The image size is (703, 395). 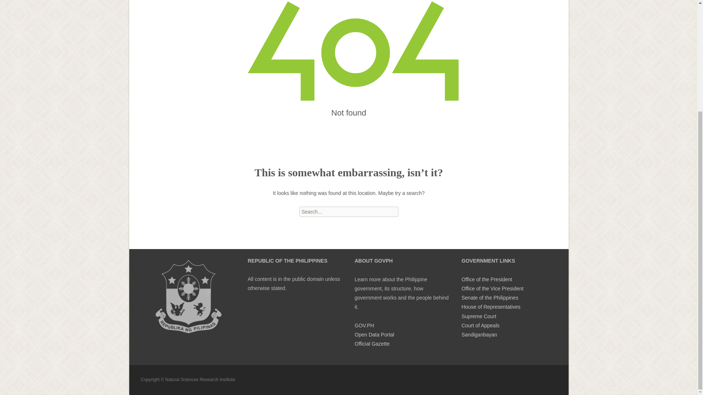 I want to click on GOV.PH, so click(x=364, y=326).